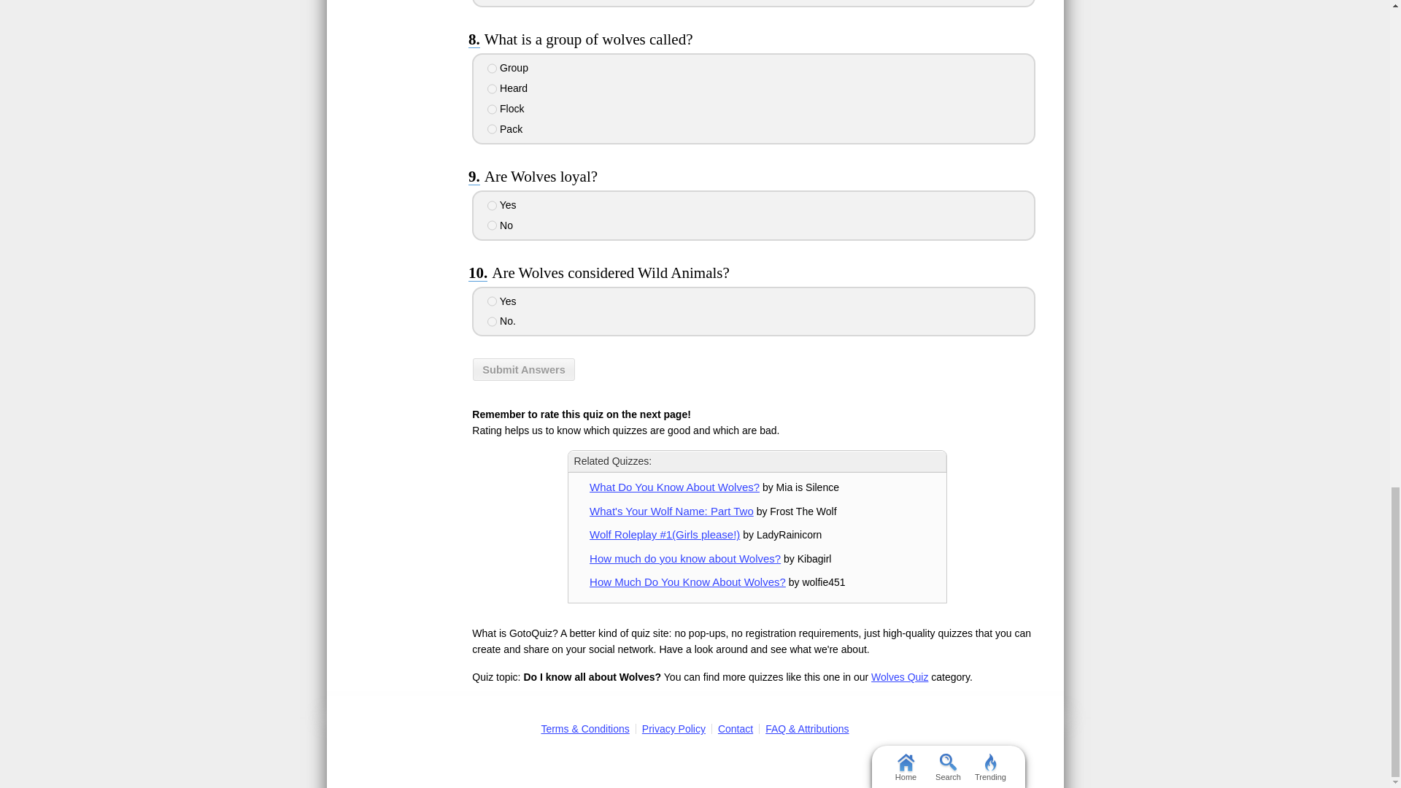  Describe the element at coordinates (899, 677) in the screenshot. I see `Wolves Quiz` at that location.